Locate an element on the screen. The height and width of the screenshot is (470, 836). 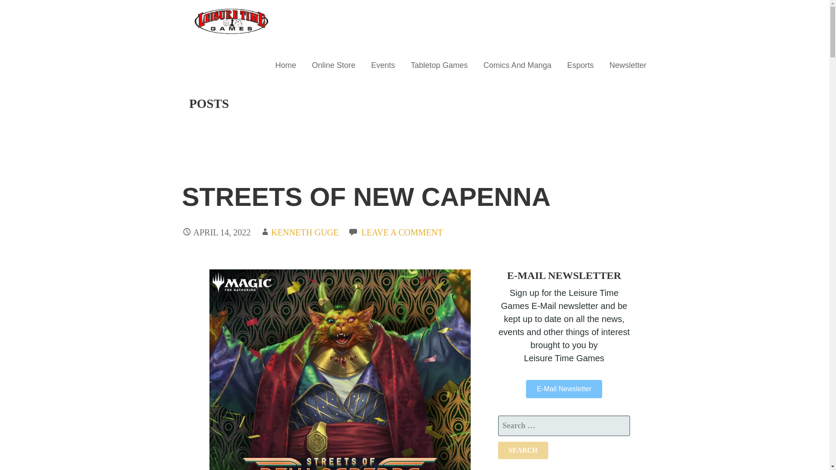
KENNETH GUGE is located at coordinates (305, 232).